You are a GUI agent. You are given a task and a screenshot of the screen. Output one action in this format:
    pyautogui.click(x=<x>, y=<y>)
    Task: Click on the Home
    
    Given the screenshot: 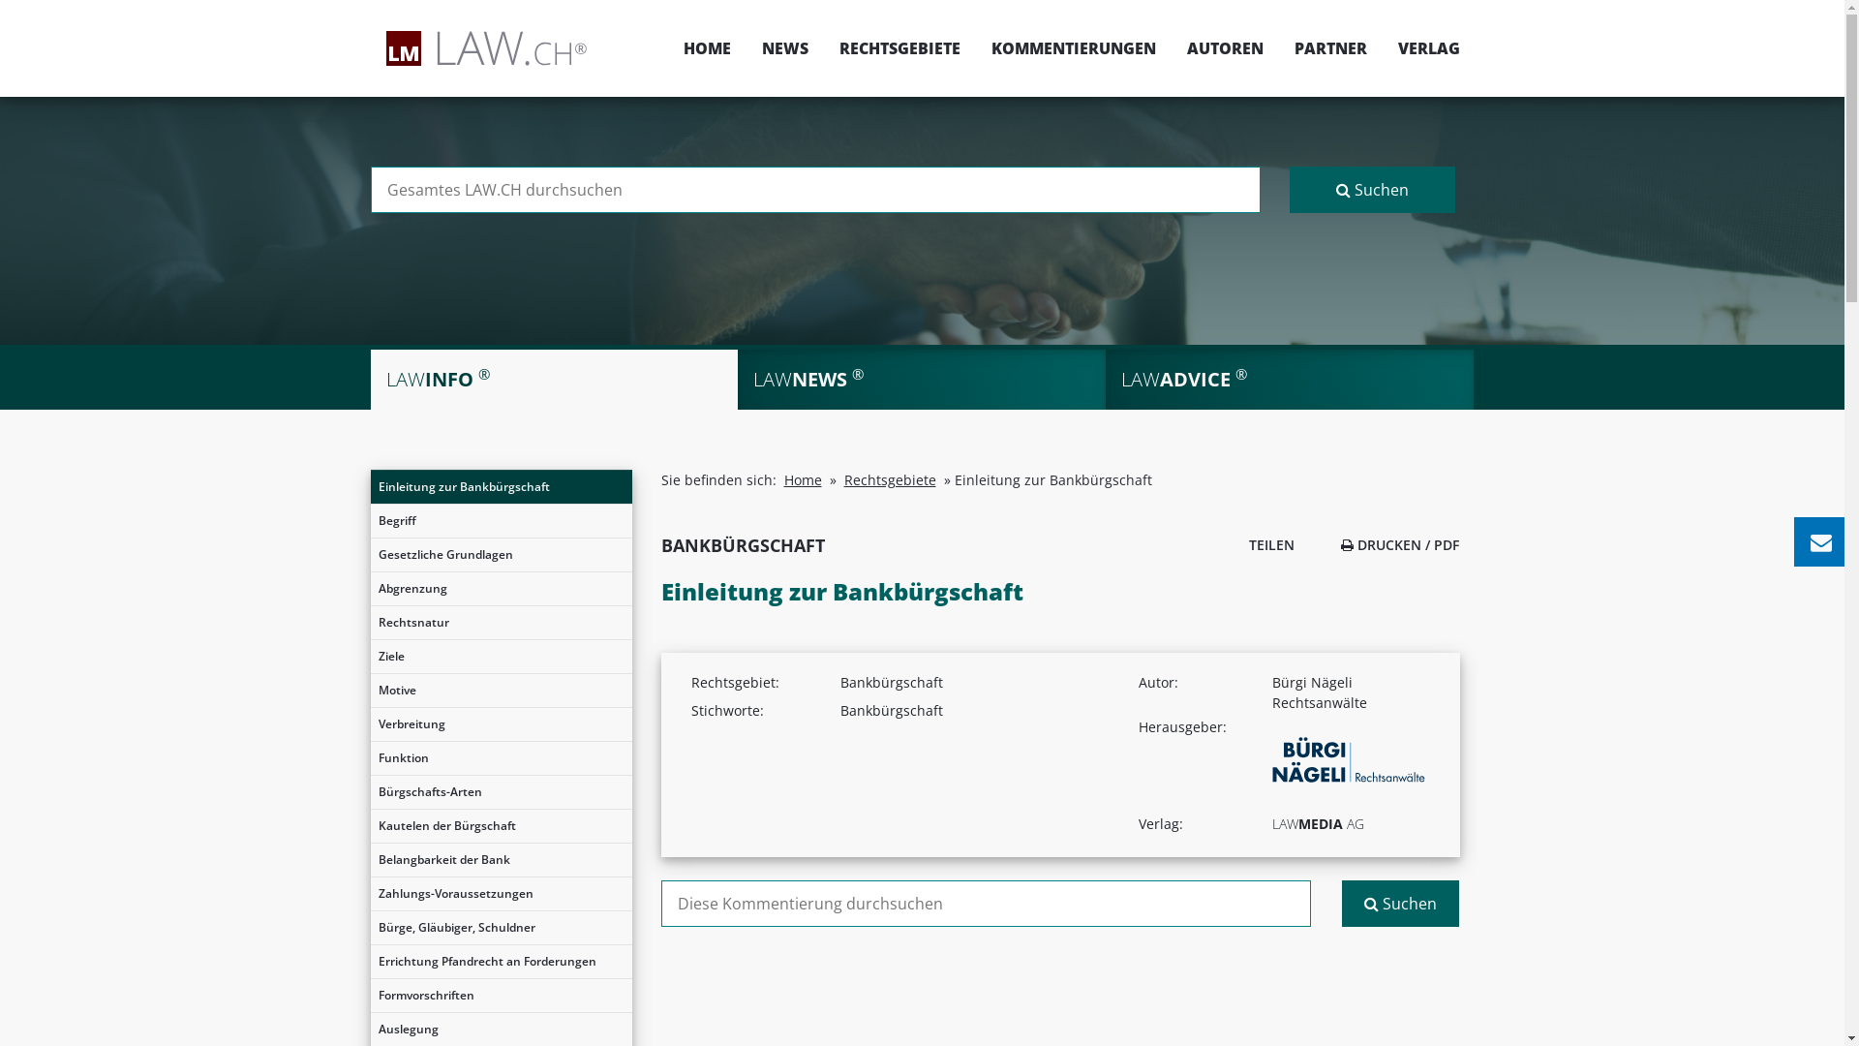 What is the action you would take?
    pyautogui.click(x=804, y=480)
    